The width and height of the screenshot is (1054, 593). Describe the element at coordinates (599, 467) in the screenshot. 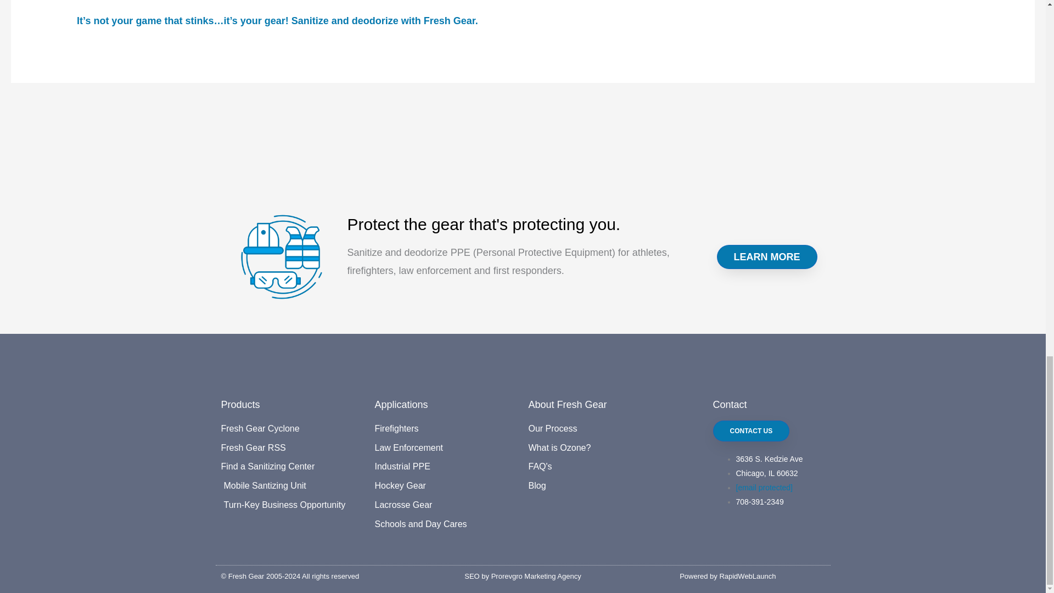

I see `FAQ's` at that location.